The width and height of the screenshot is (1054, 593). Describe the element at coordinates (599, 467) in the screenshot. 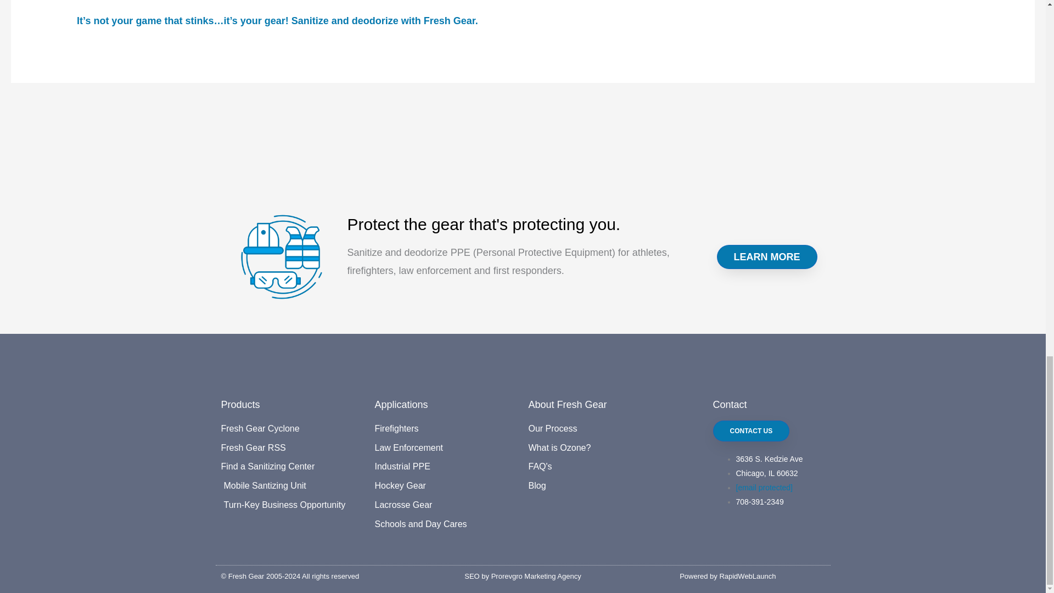

I see `FAQ's` at that location.